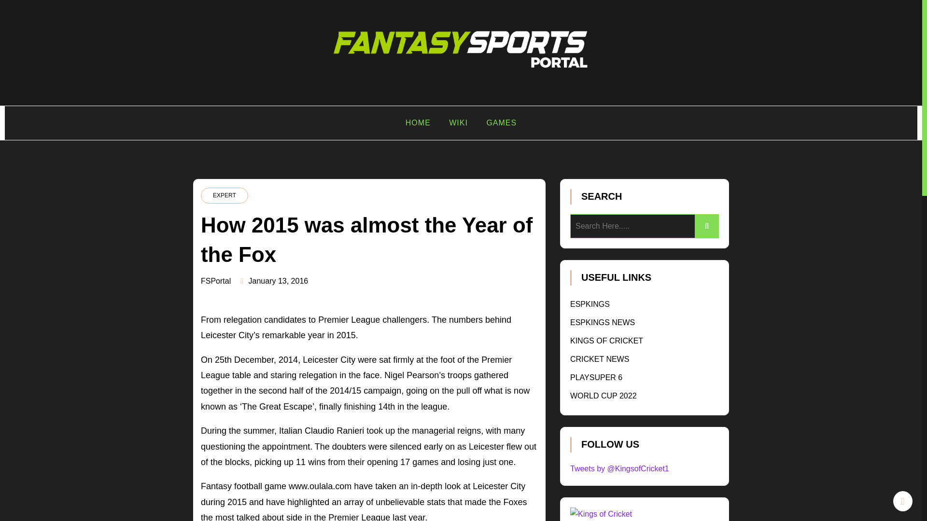 This screenshot has width=927, height=521. Describe the element at coordinates (418, 123) in the screenshot. I see `HOME` at that location.